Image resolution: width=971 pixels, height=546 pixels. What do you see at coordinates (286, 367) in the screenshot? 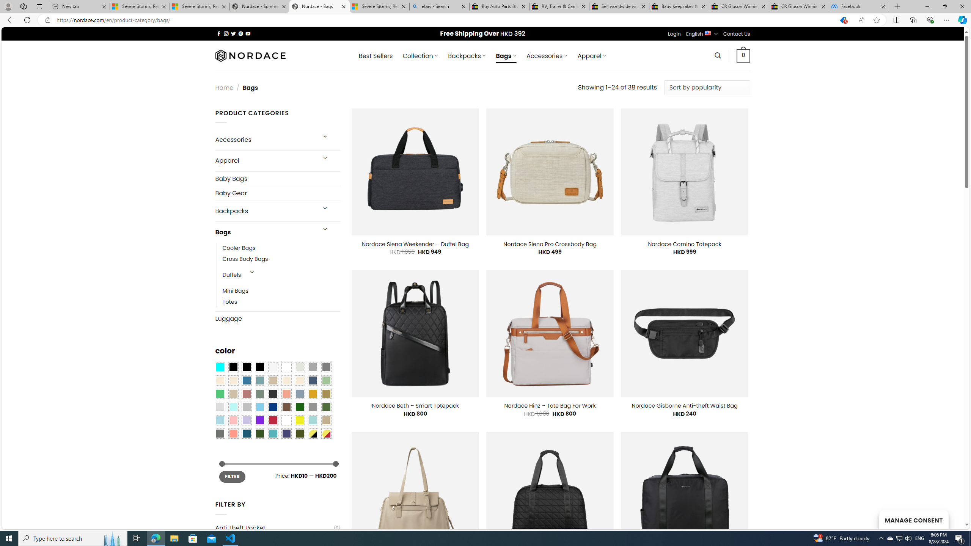
I see `Clear` at bounding box center [286, 367].